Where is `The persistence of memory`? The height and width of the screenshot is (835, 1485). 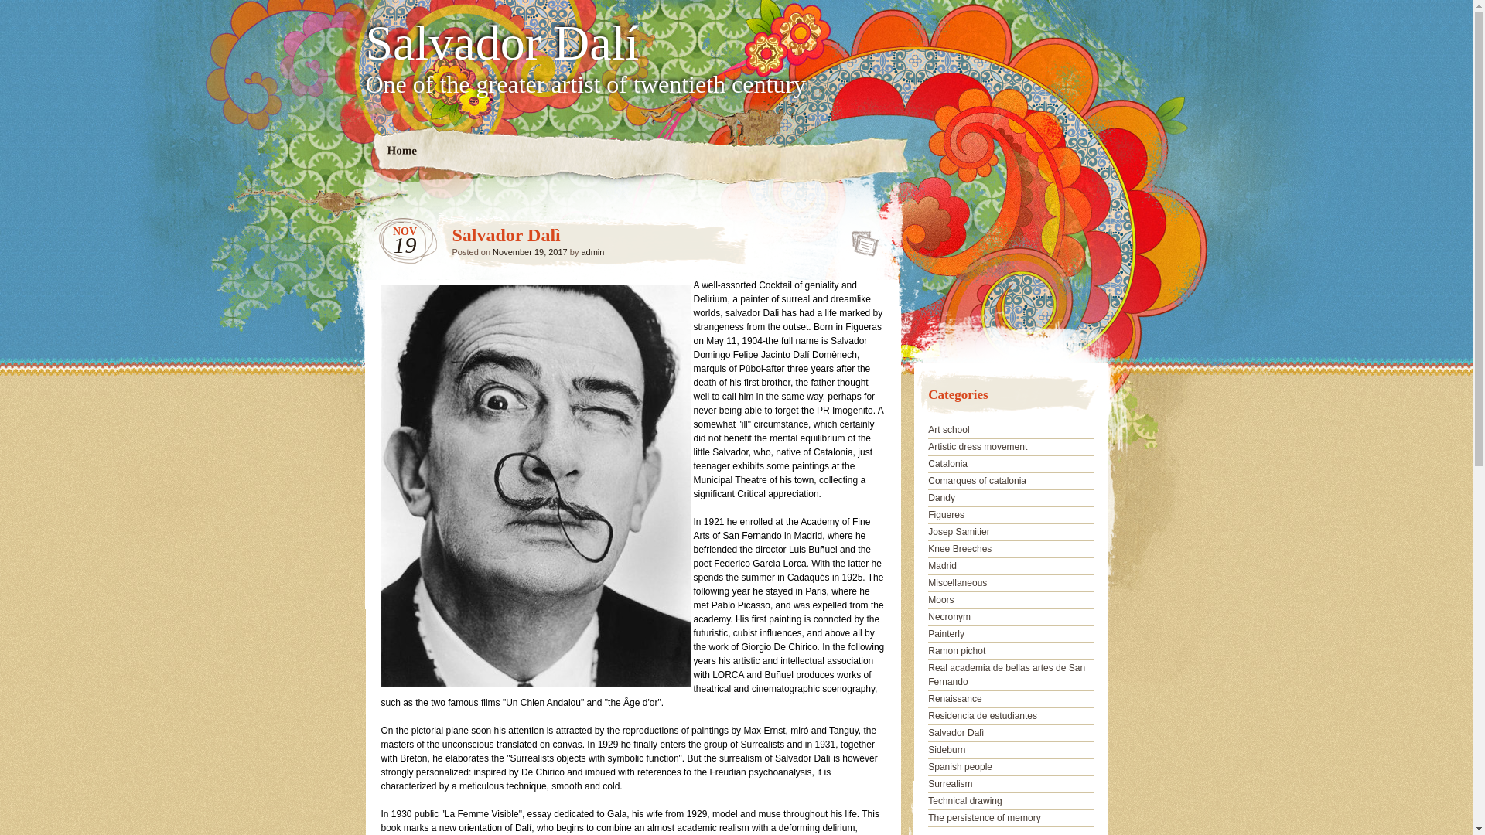
The persistence of memory is located at coordinates (984, 818).